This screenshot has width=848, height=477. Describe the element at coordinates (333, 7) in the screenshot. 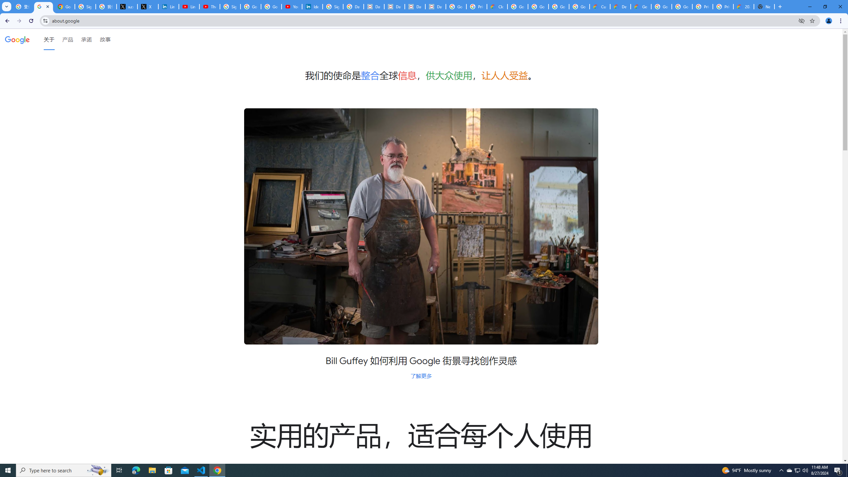

I see `Sign in - Google Accounts` at that location.